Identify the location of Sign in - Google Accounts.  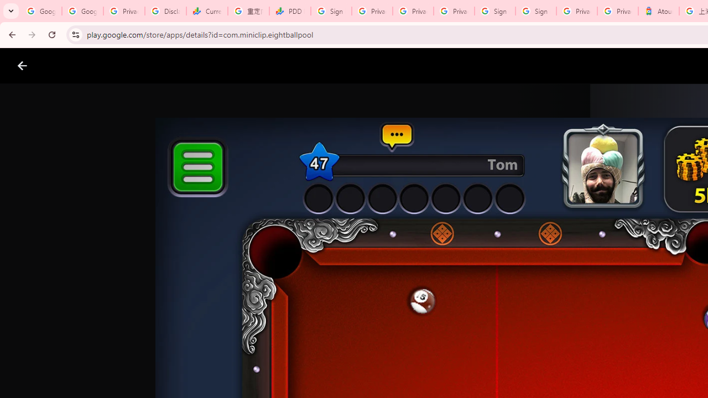
(331, 11).